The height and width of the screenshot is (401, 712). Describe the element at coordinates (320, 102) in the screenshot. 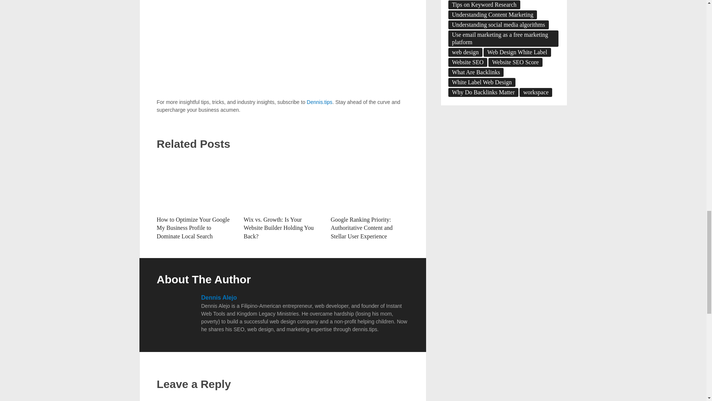

I see `Dennis.tips` at that location.